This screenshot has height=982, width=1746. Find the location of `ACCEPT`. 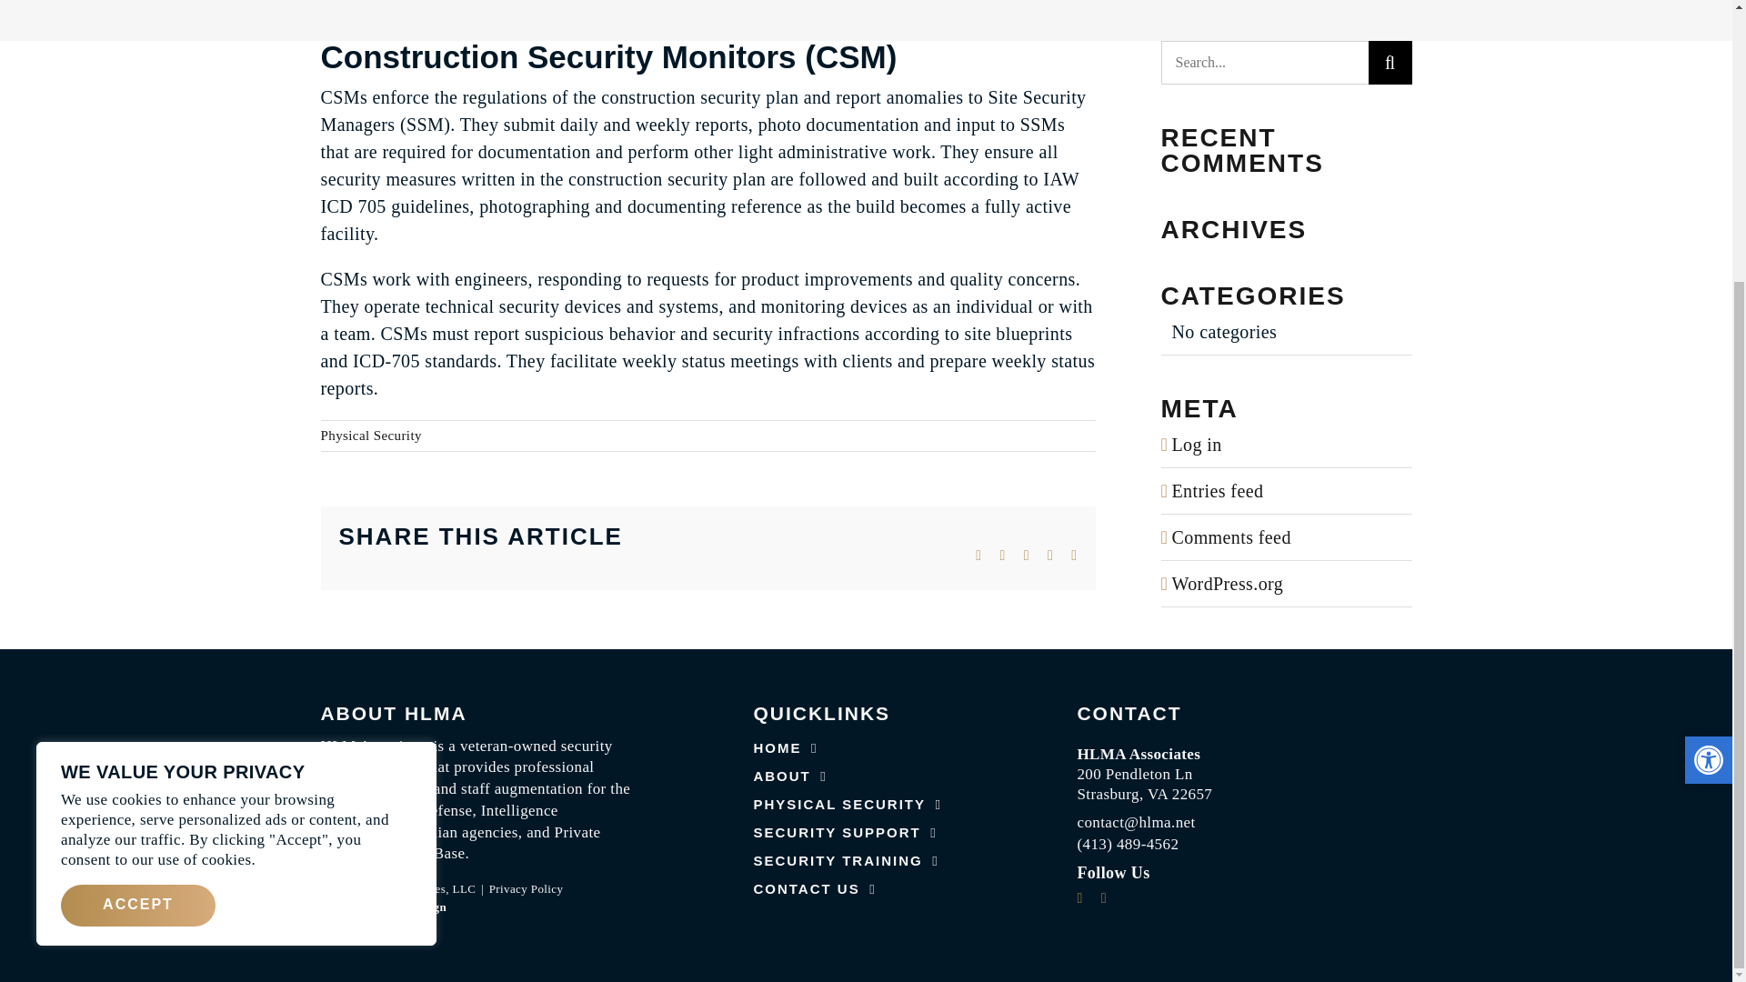

ACCEPT is located at coordinates (138, 522).